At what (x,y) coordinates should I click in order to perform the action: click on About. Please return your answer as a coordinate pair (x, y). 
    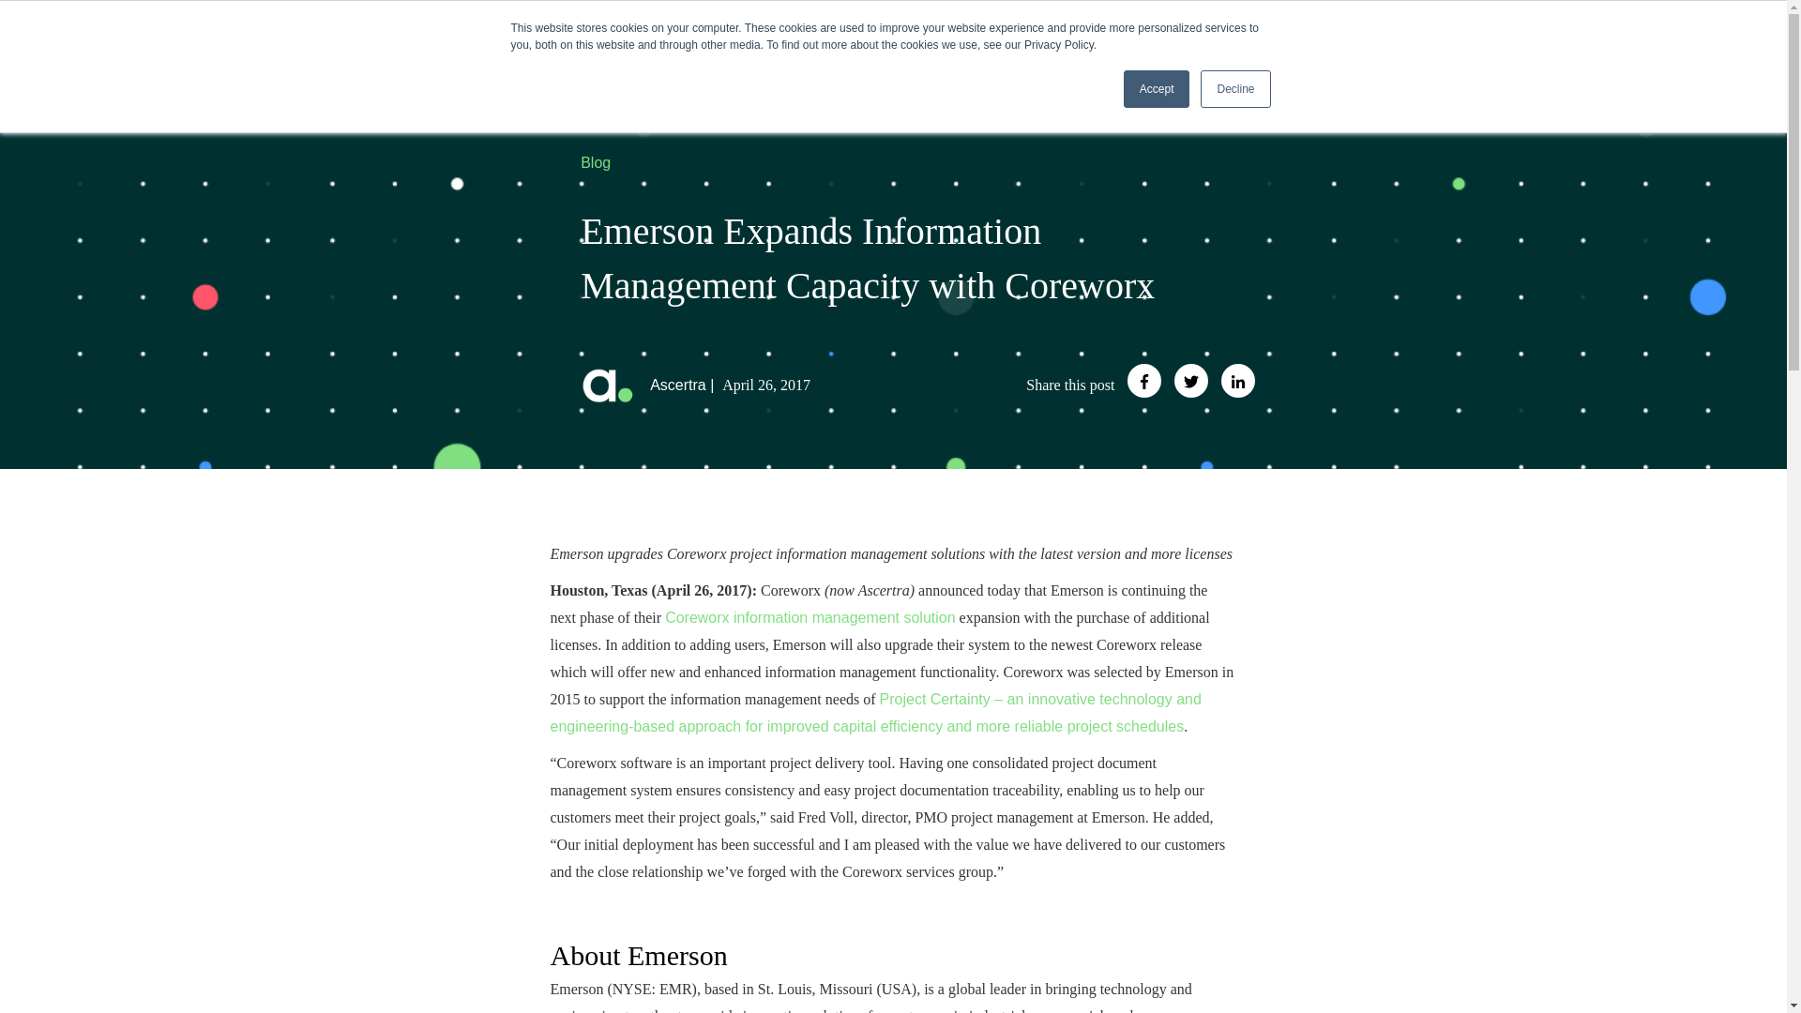
    Looking at the image, I should click on (1539, 39).